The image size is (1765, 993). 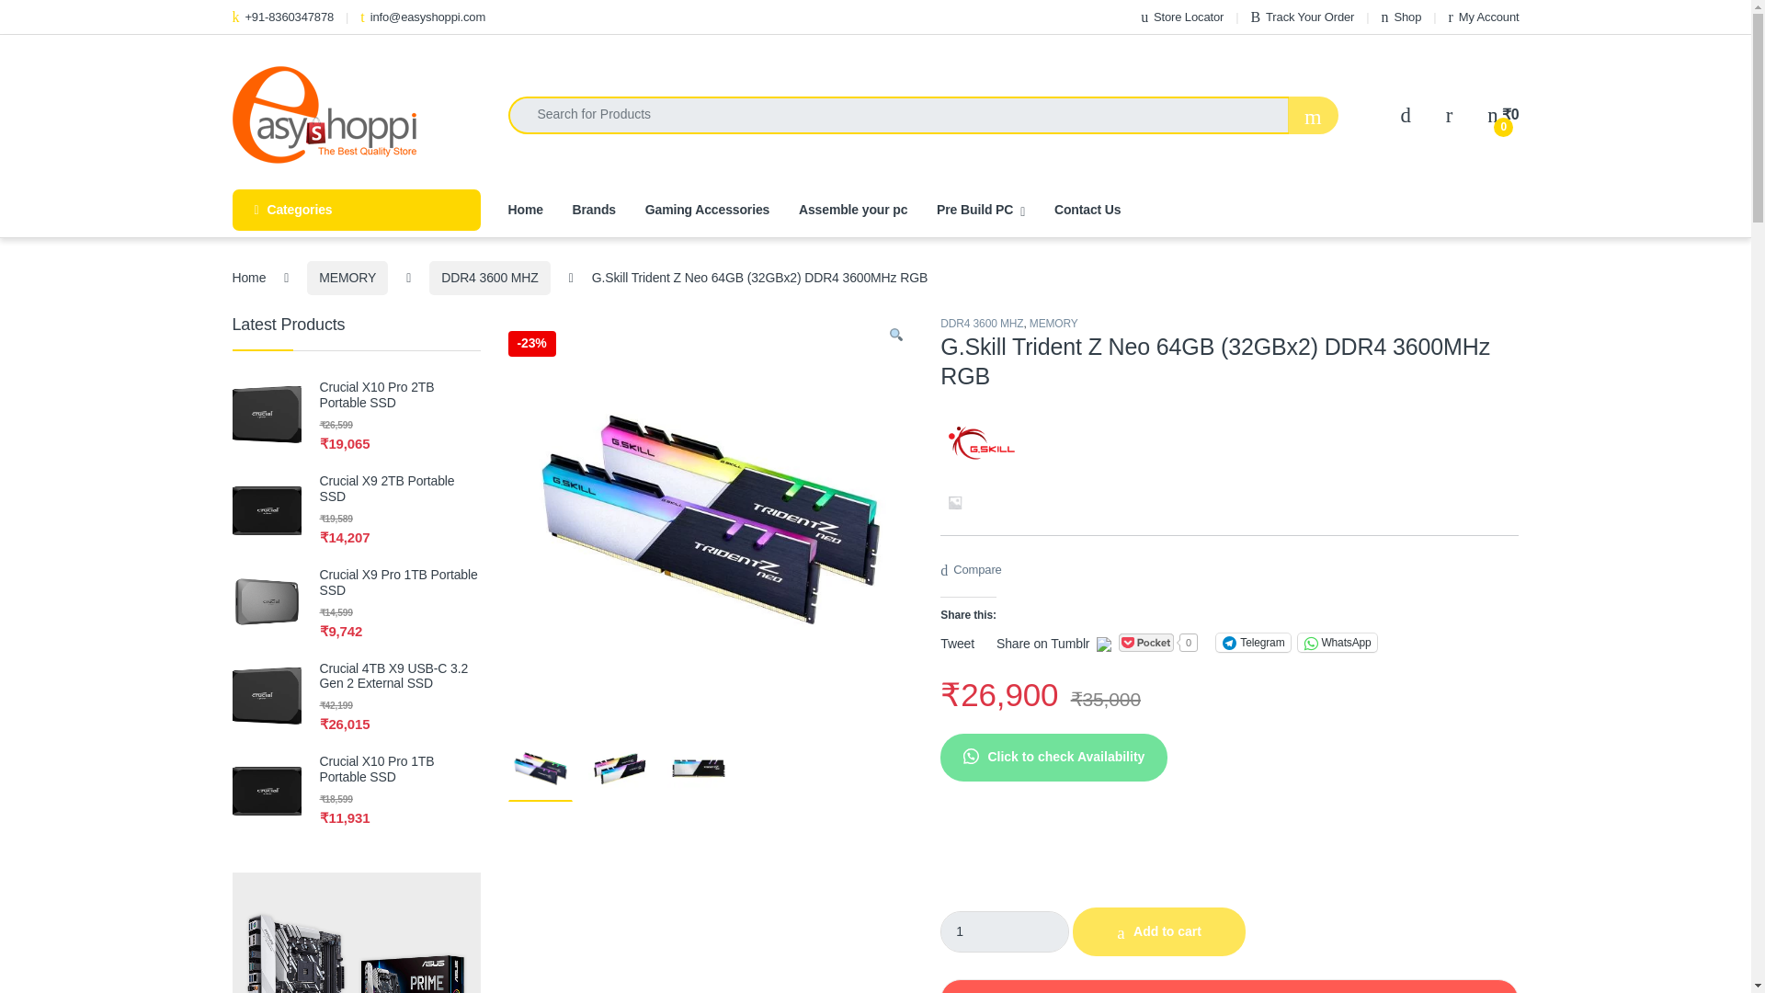 What do you see at coordinates (1402, 17) in the screenshot?
I see `Shop` at bounding box center [1402, 17].